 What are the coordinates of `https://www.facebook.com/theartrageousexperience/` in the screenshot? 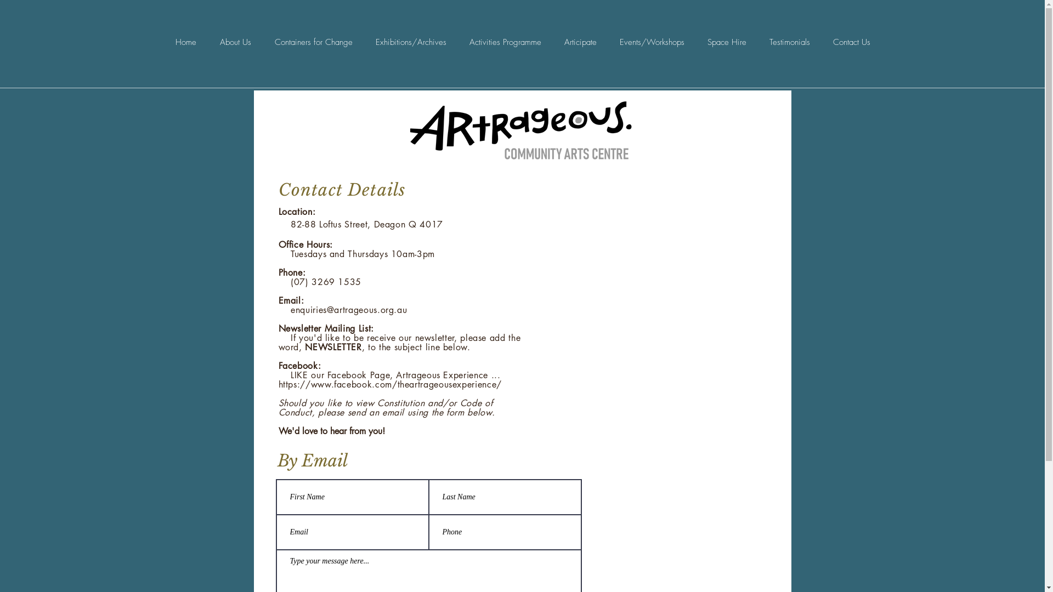 It's located at (390, 385).